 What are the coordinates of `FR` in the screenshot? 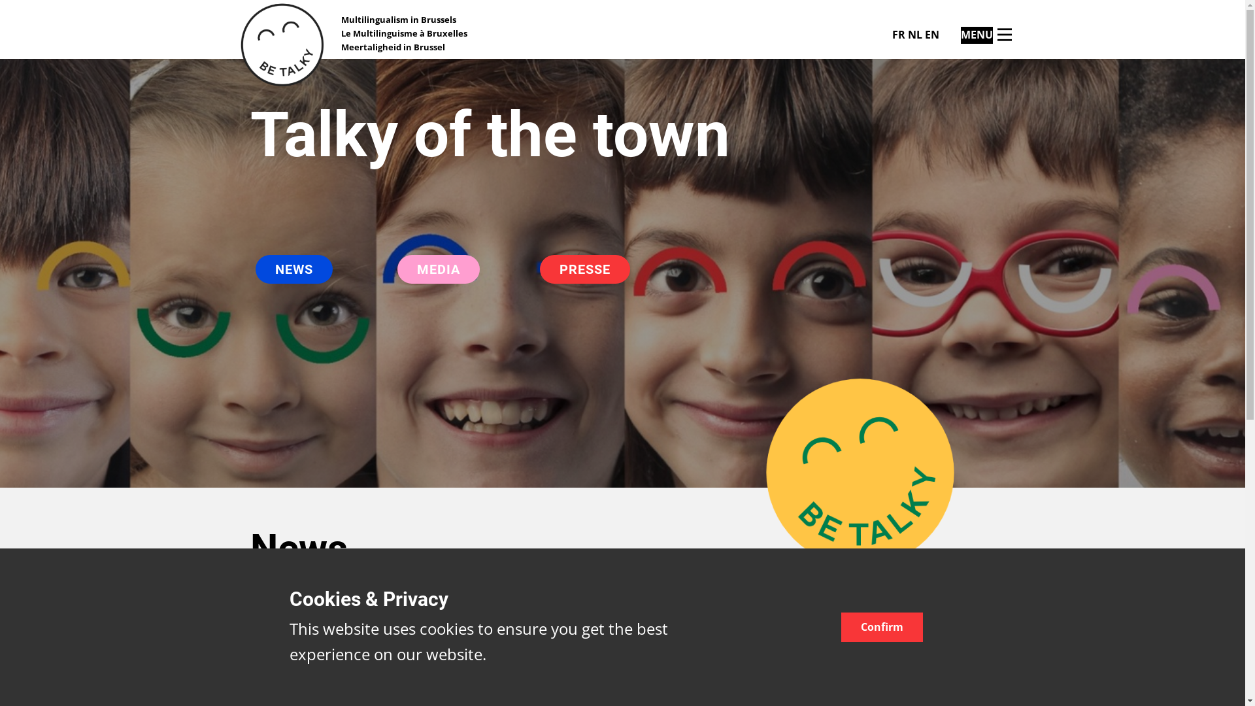 It's located at (898, 35).